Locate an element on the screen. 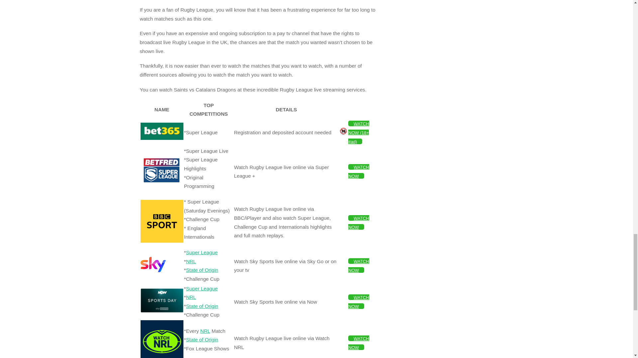  NRL is located at coordinates (191, 297).